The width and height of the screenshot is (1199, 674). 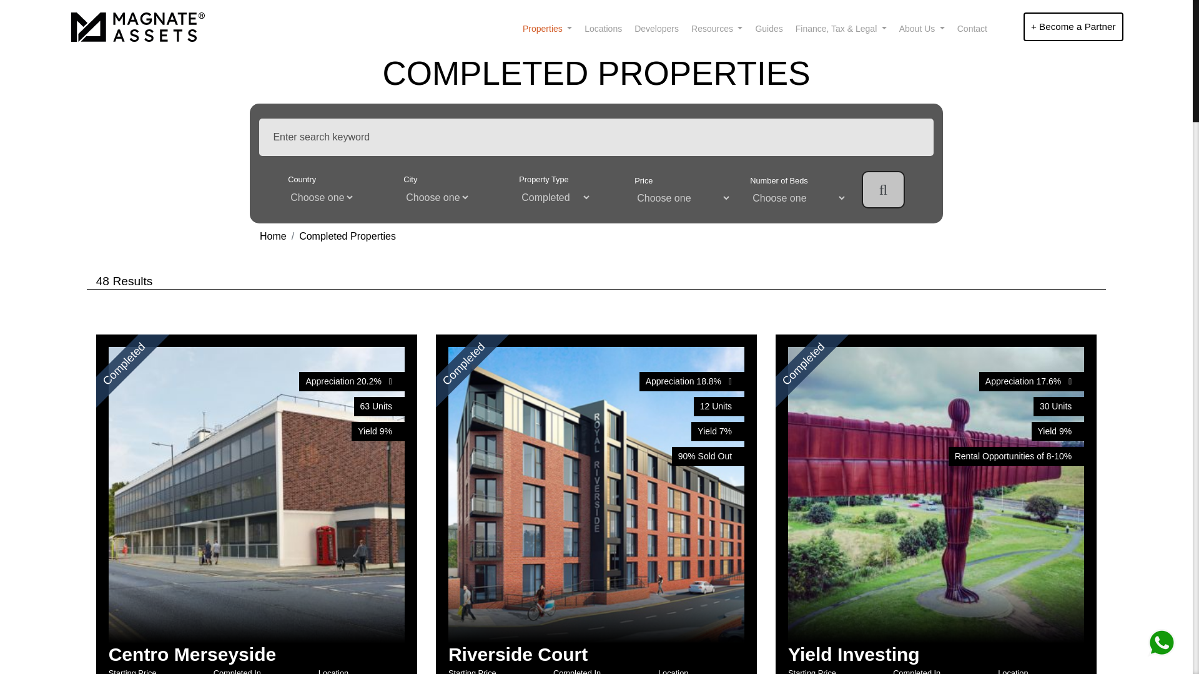 I want to click on Resources, so click(x=716, y=29).